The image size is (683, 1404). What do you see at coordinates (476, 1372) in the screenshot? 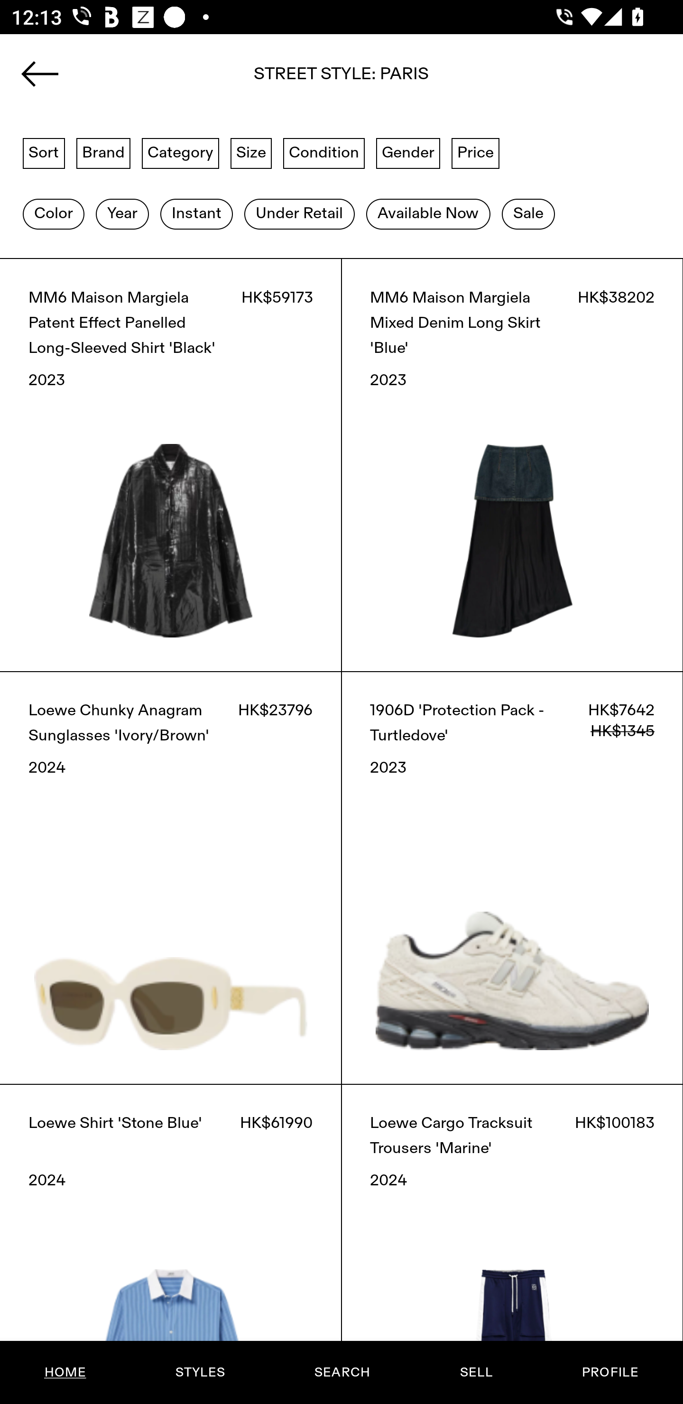
I see `SELL` at bounding box center [476, 1372].